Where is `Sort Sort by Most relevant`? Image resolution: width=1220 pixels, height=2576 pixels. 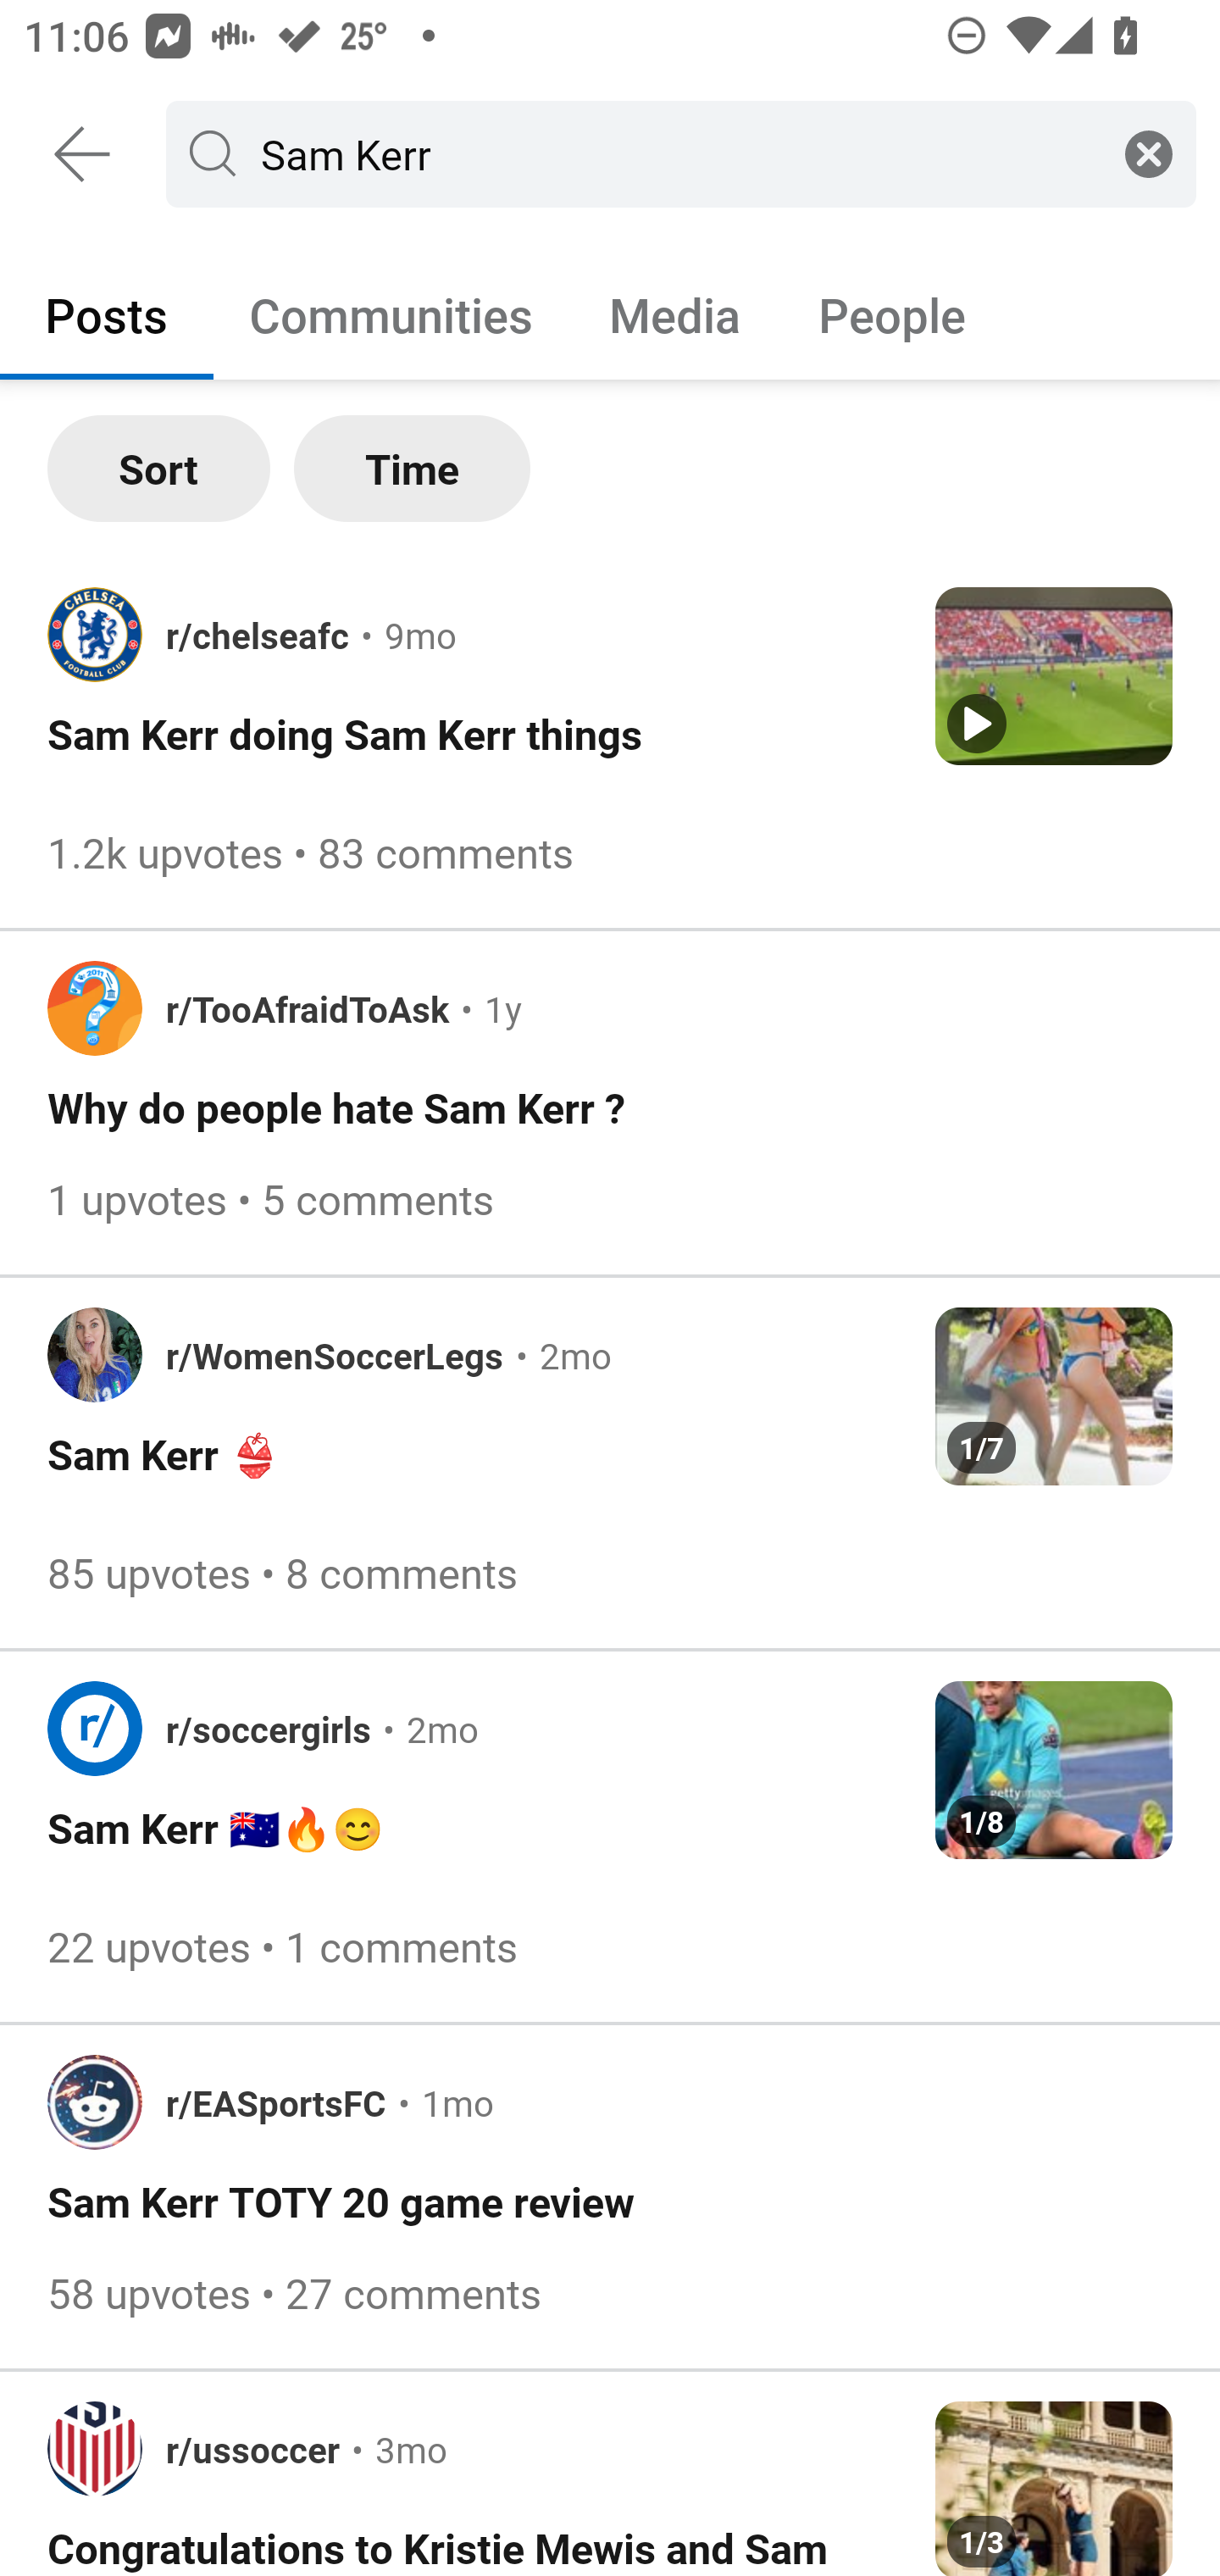 Sort Sort by Most relevant is located at coordinates (159, 469).